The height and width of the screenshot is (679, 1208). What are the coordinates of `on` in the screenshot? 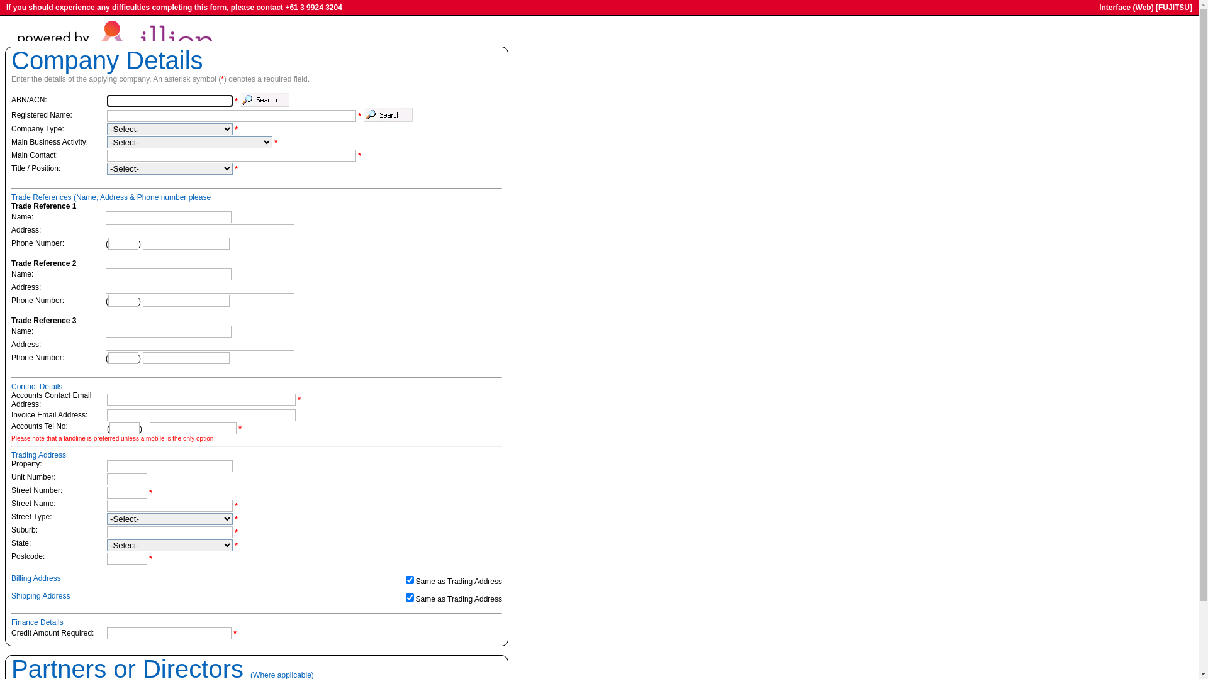 It's located at (410, 580).